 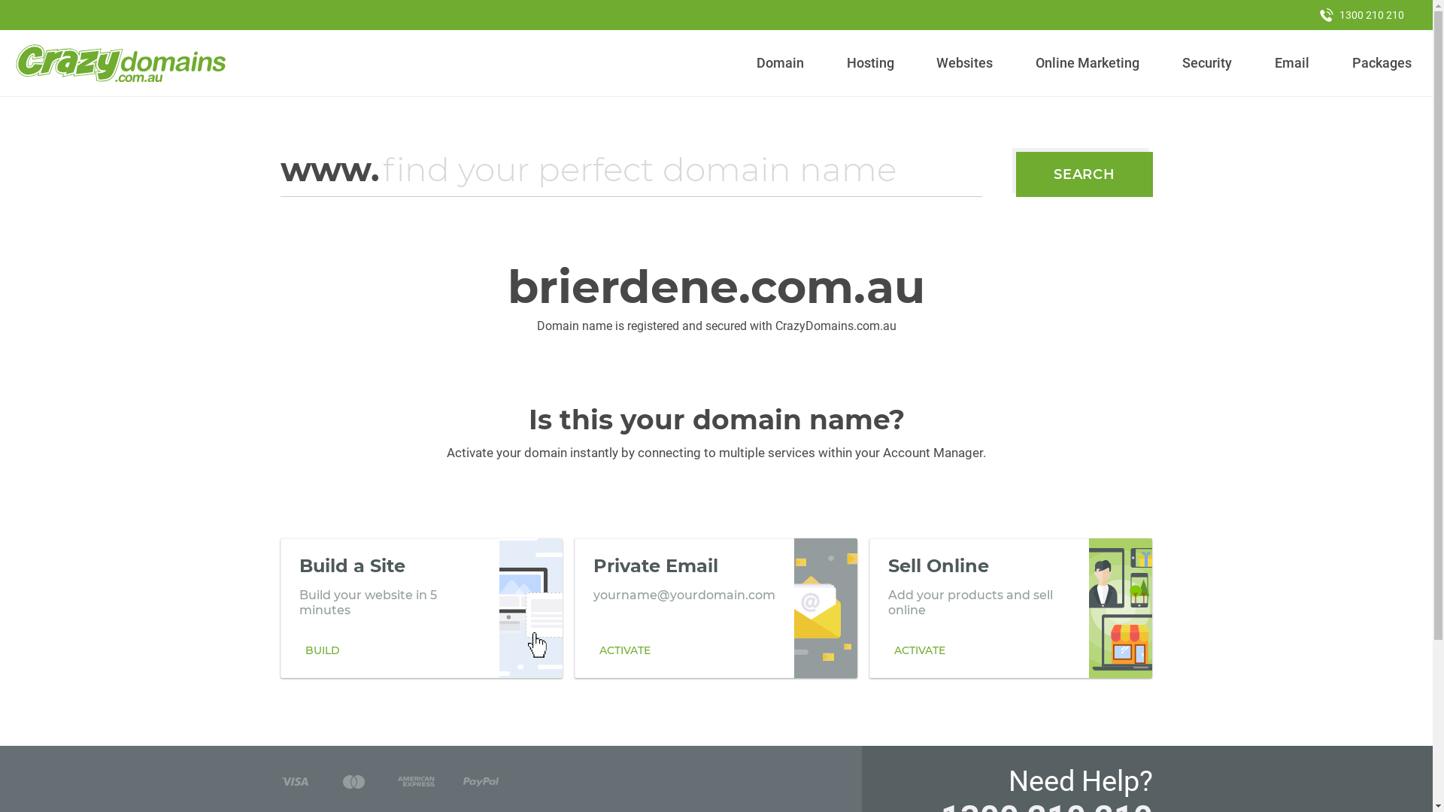 I want to click on Build a Site
Build your website in 5 minutes
BUILD, so click(x=421, y=608).